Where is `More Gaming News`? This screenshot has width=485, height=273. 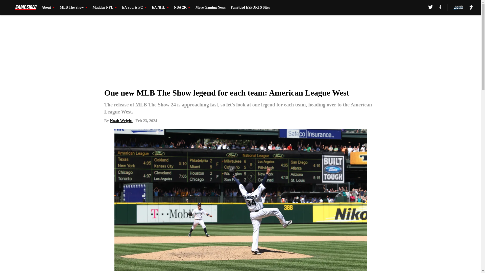
More Gaming News is located at coordinates (211, 8).